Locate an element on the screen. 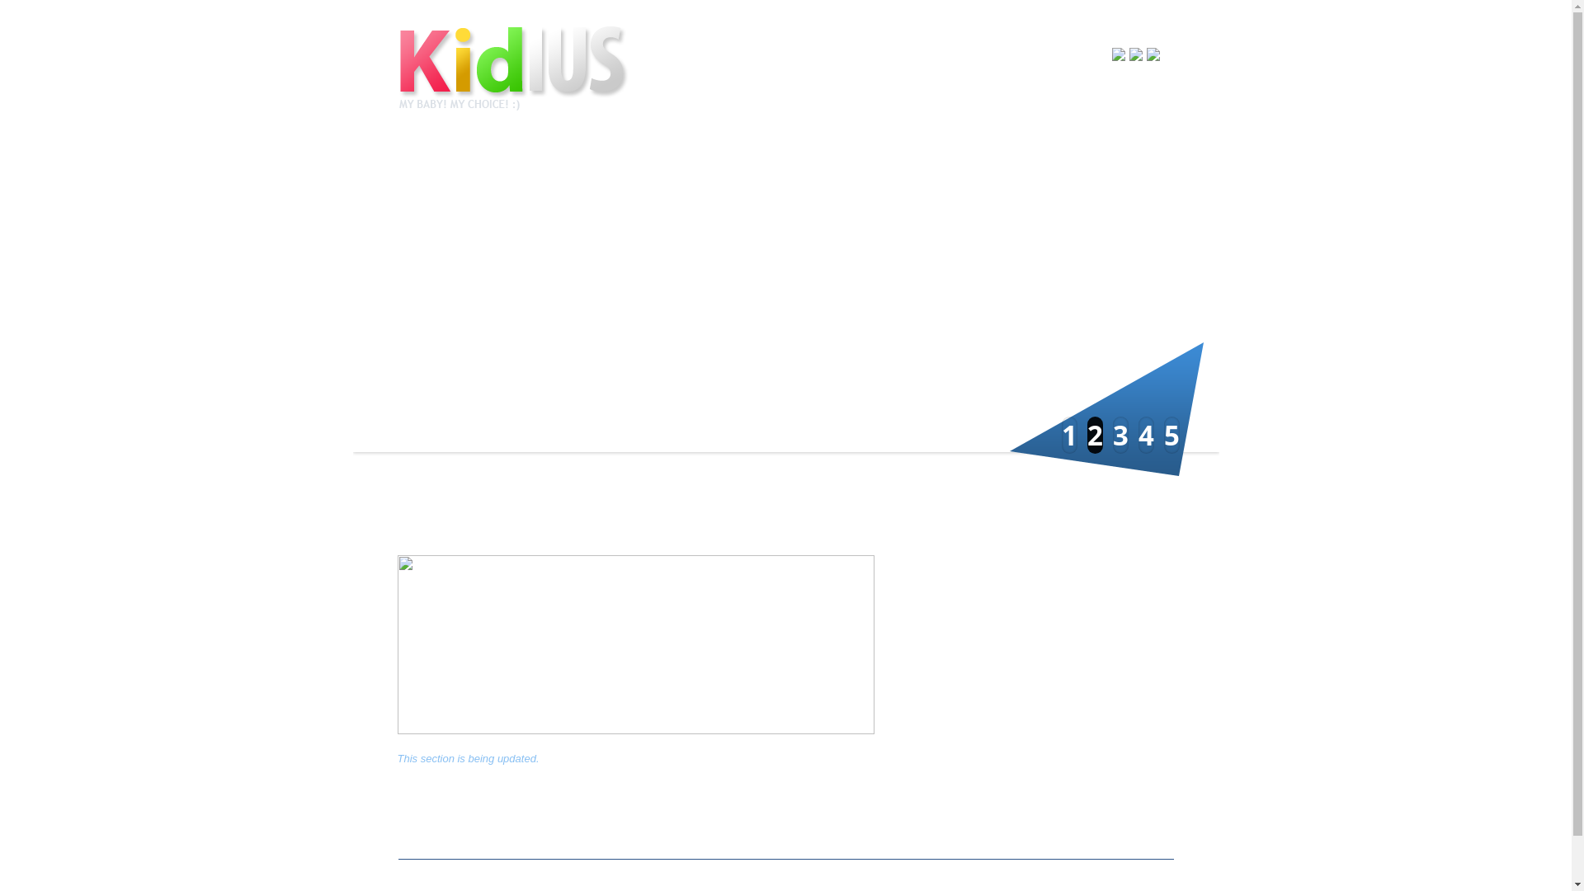 The width and height of the screenshot is (1584, 891). Home is located at coordinates (525, 68).